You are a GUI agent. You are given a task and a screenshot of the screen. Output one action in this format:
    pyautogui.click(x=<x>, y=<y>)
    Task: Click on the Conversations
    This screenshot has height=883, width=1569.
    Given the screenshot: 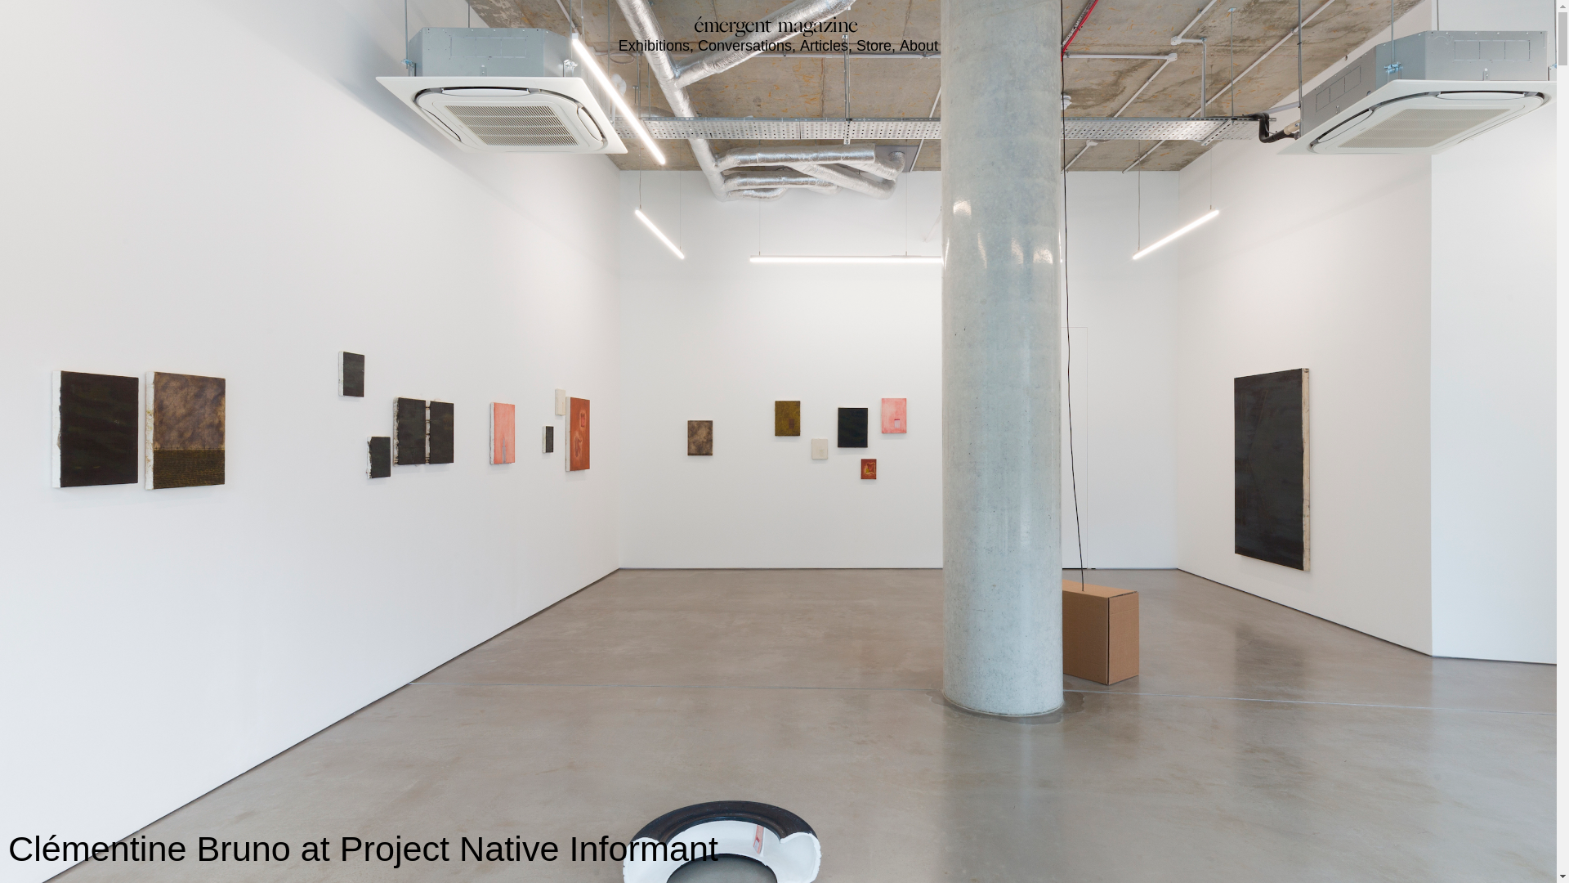 What is the action you would take?
    pyautogui.click(x=745, y=47)
    